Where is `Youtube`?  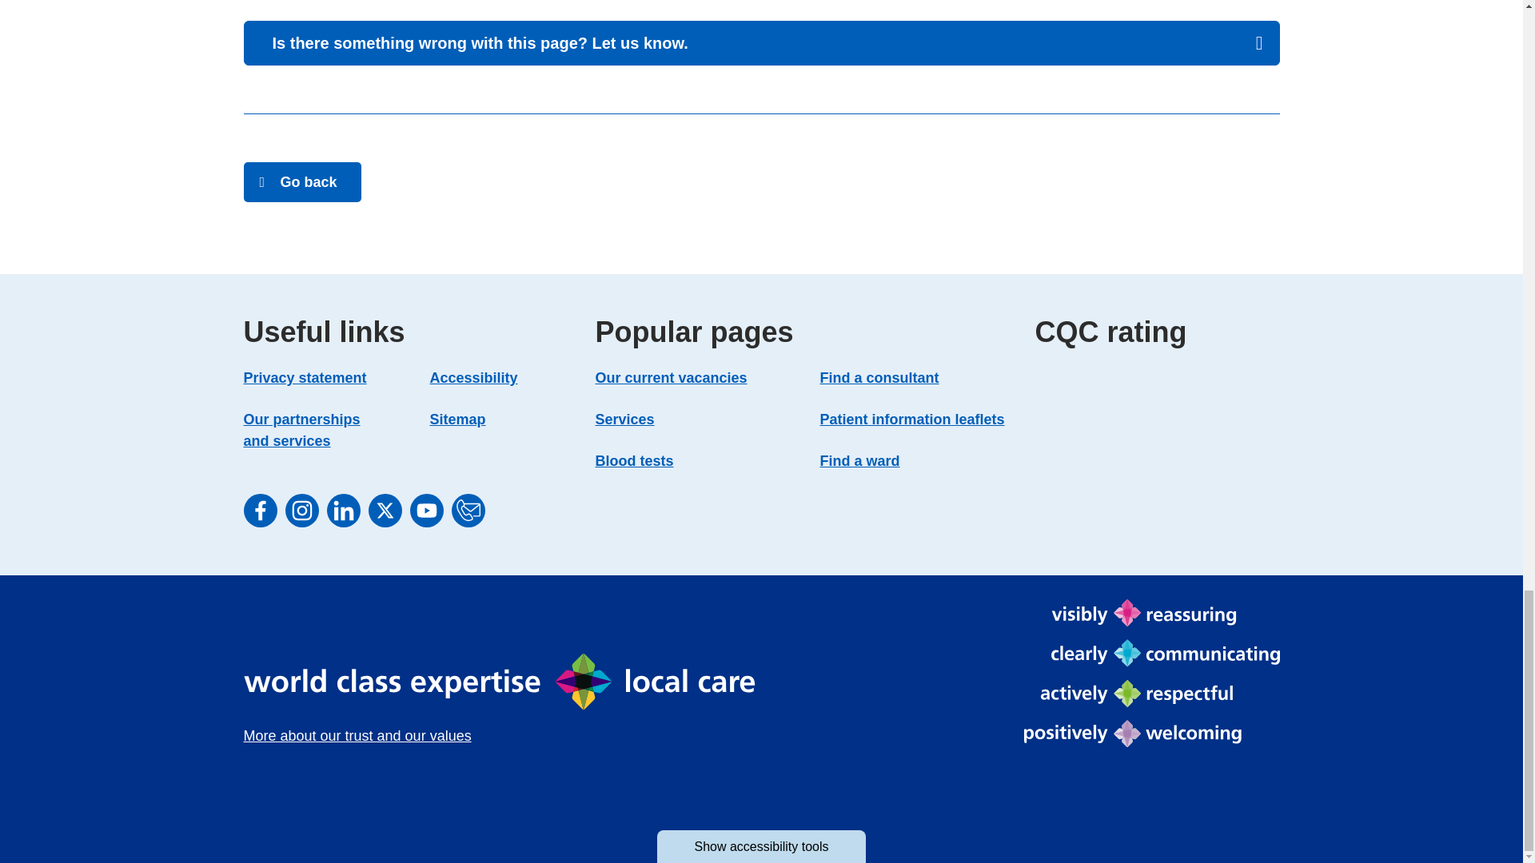 Youtube is located at coordinates (426, 510).